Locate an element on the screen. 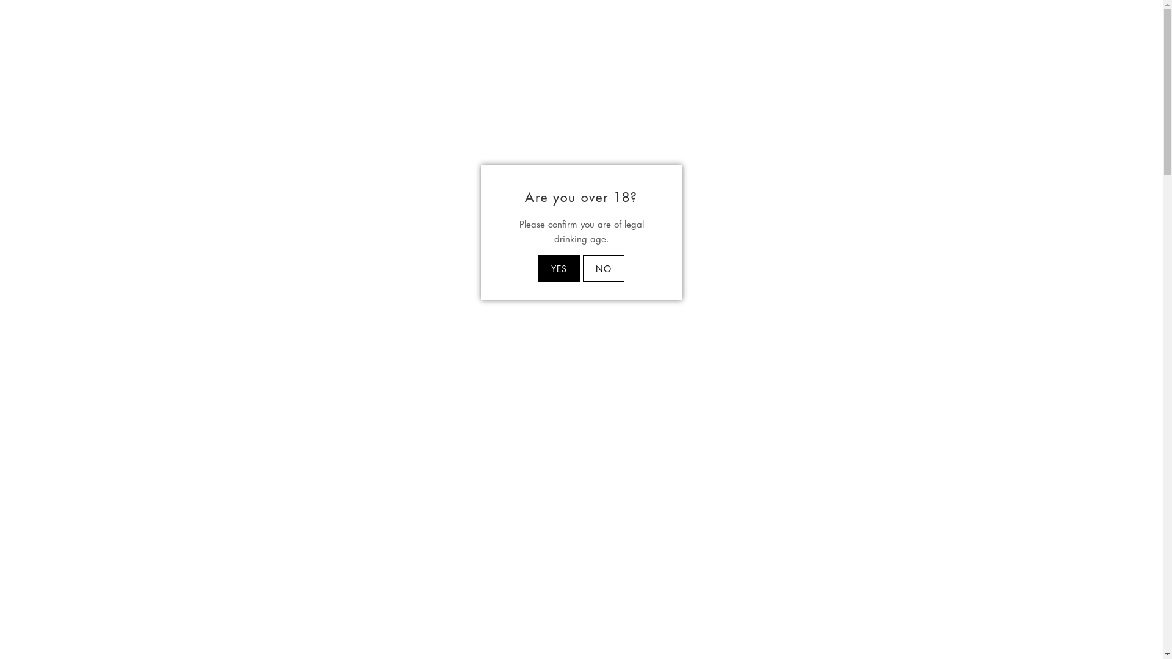 The image size is (1172, 659). BOOK PIAZZA is located at coordinates (137, 12).